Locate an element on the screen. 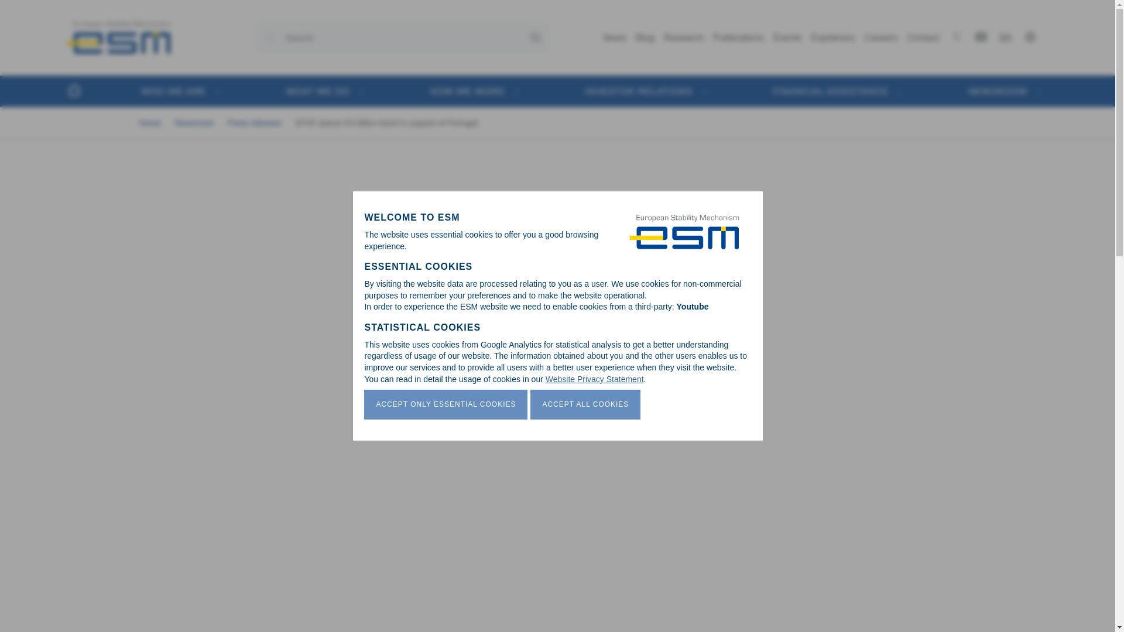  Home is located at coordinates (118, 37).